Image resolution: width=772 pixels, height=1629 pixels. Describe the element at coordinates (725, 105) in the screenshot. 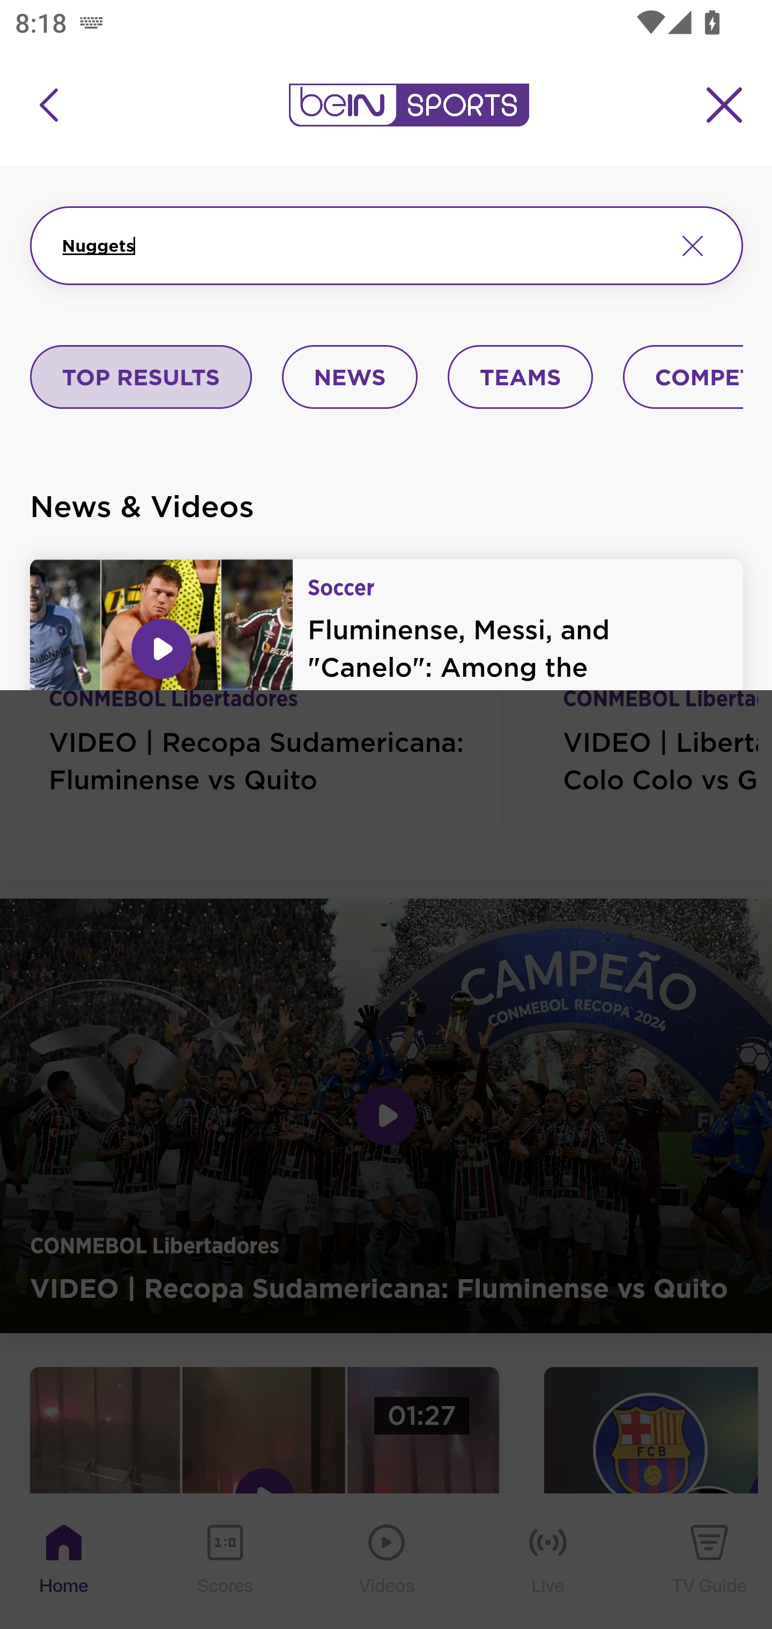

I see `Close Menu Icon` at that location.